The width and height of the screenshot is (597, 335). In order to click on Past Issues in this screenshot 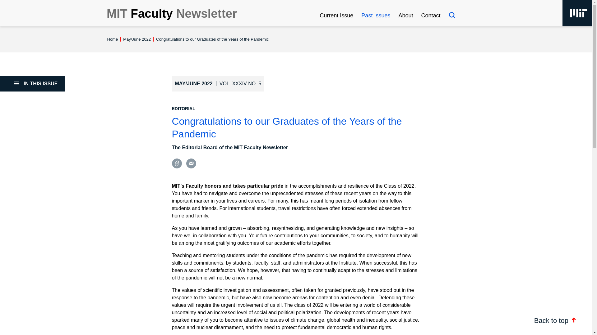, I will do `click(376, 15)`.